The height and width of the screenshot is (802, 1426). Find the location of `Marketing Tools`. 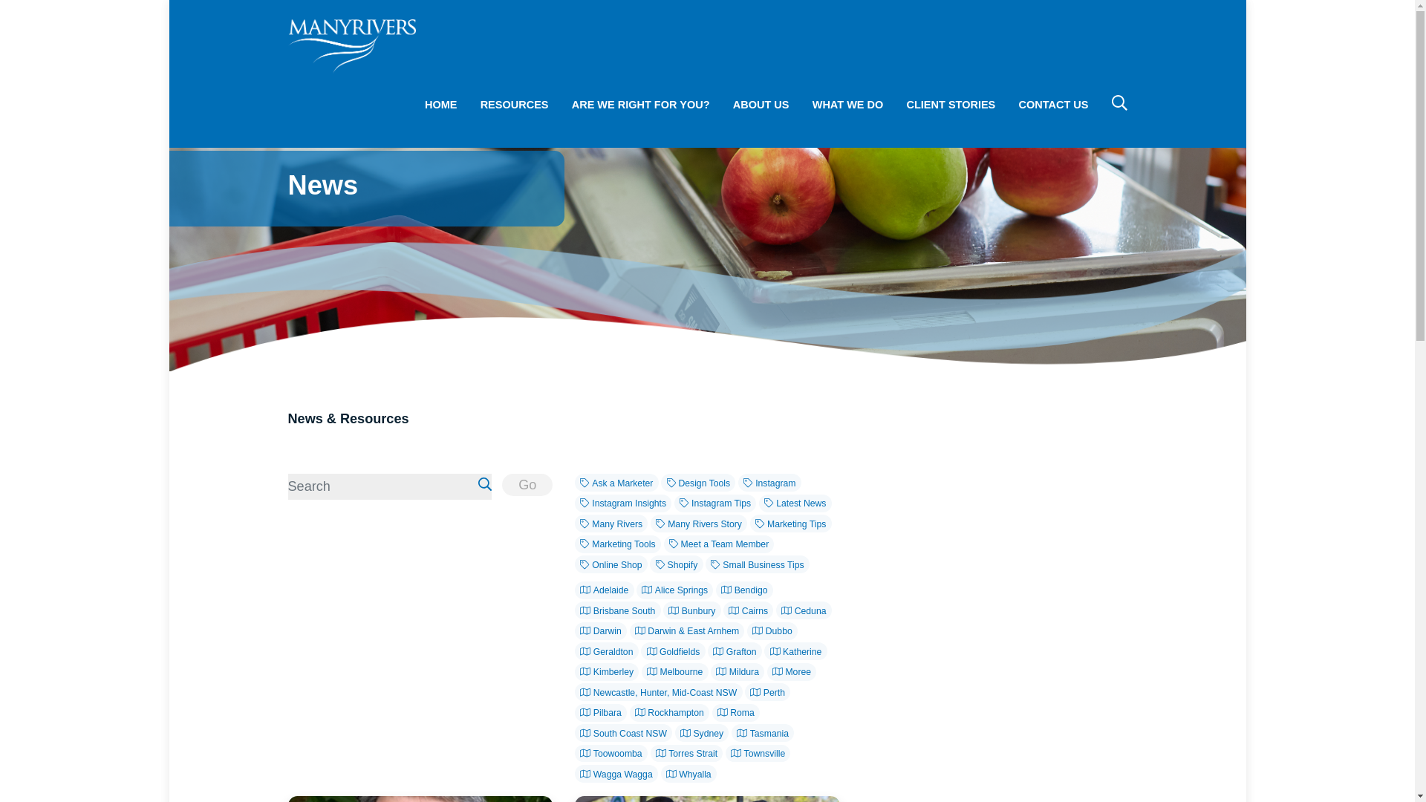

Marketing Tools is located at coordinates (618, 544).